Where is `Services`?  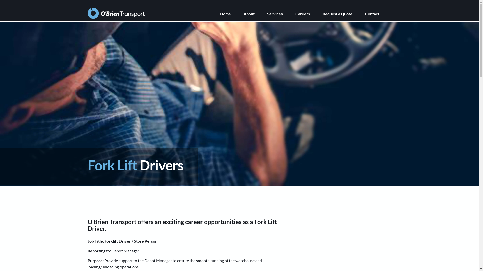
Services is located at coordinates (281, 14).